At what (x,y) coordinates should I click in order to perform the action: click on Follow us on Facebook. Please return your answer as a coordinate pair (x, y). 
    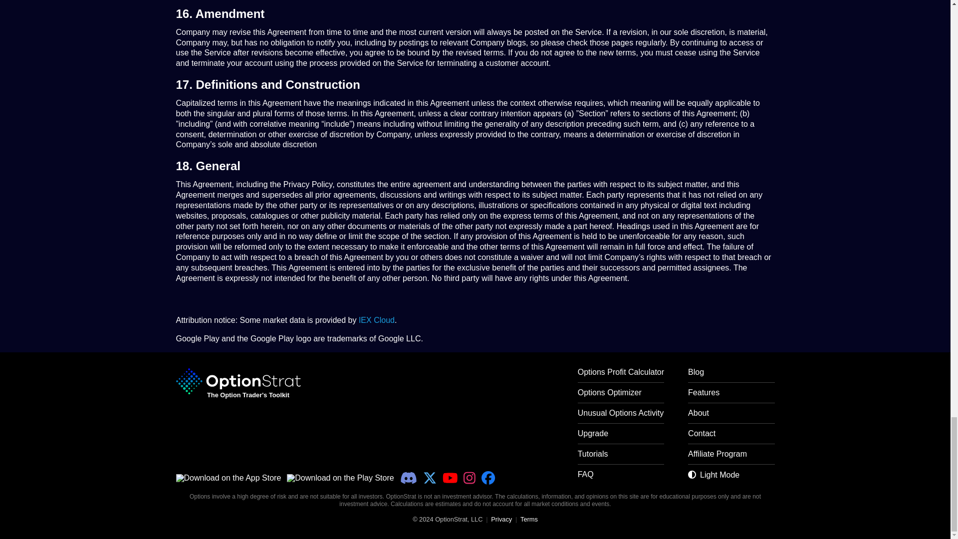
    Looking at the image, I should click on (488, 478).